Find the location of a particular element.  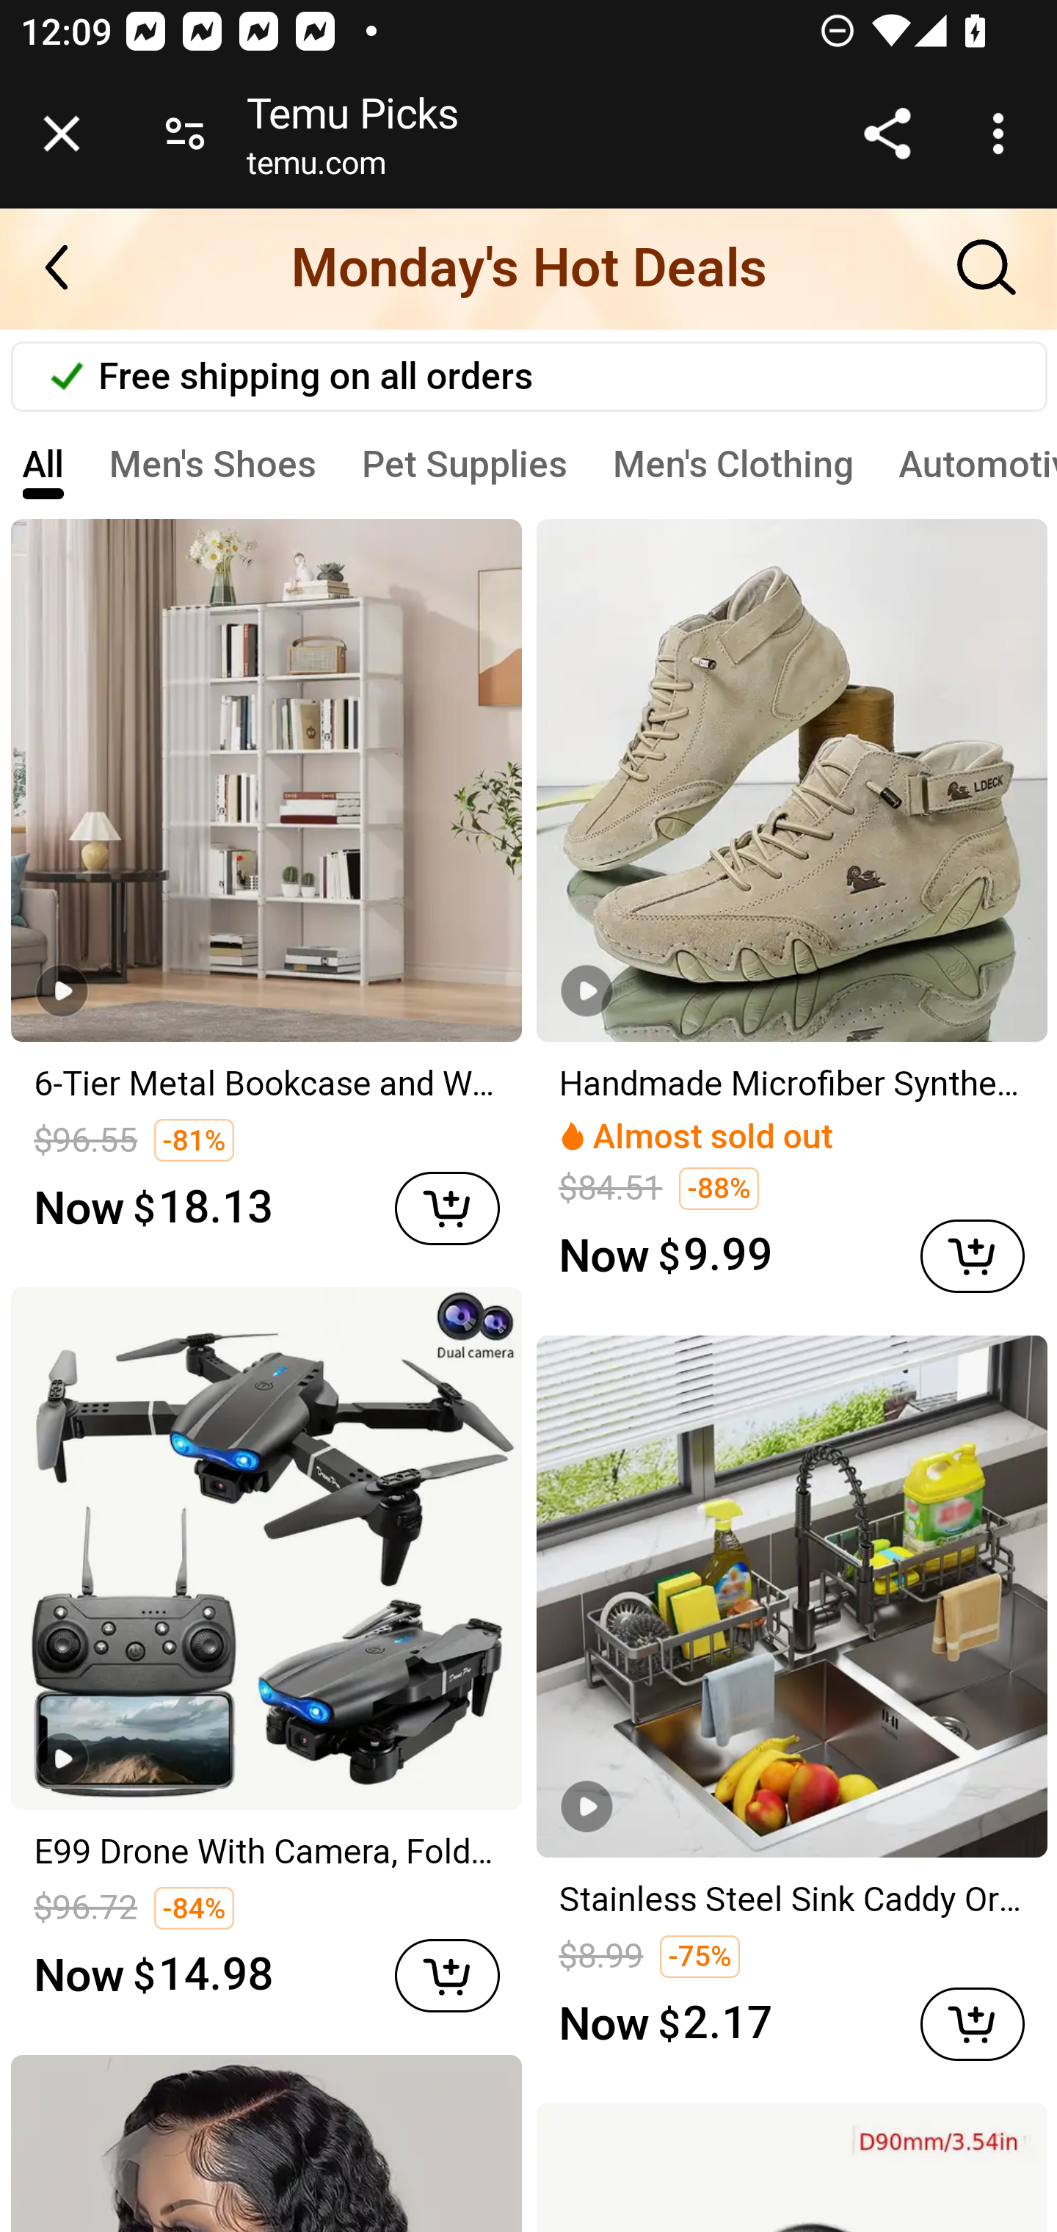

Connection is secure is located at coordinates (185, 134).